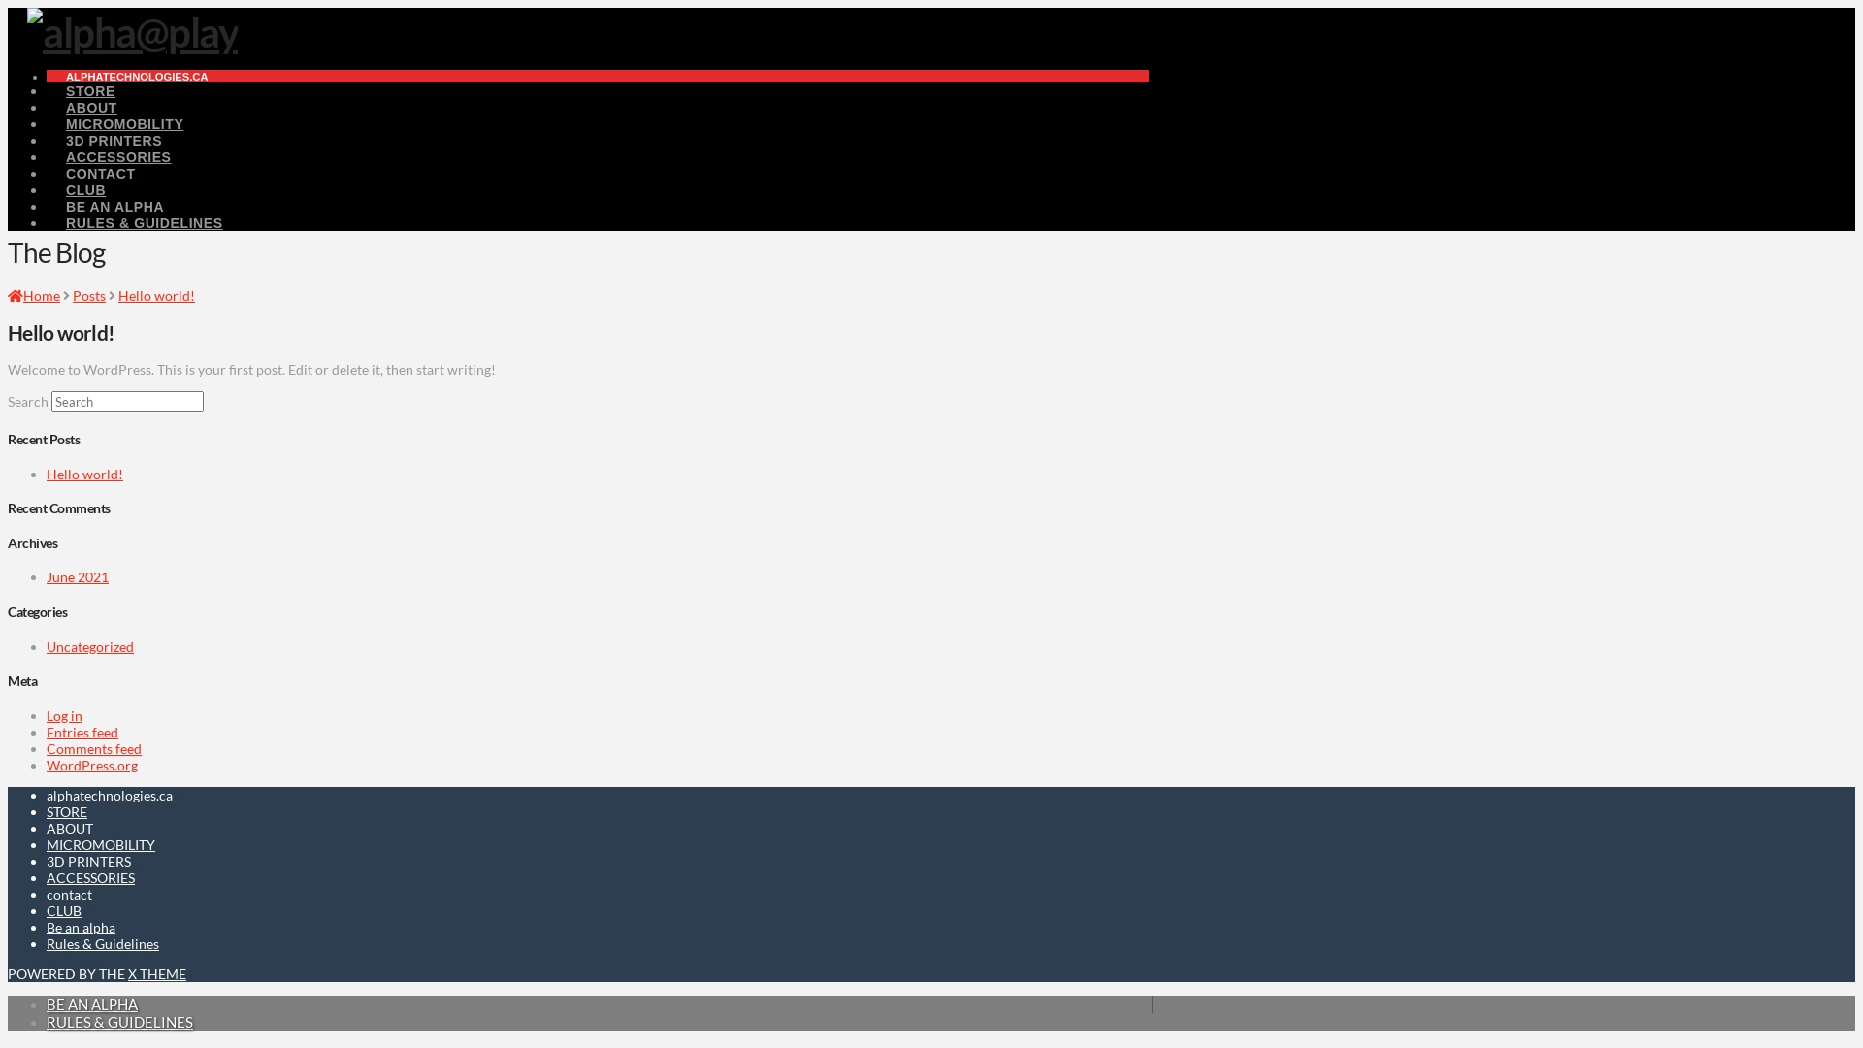 The width and height of the screenshot is (1863, 1048). Describe the element at coordinates (94, 749) in the screenshot. I see `Comments feed` at that location.